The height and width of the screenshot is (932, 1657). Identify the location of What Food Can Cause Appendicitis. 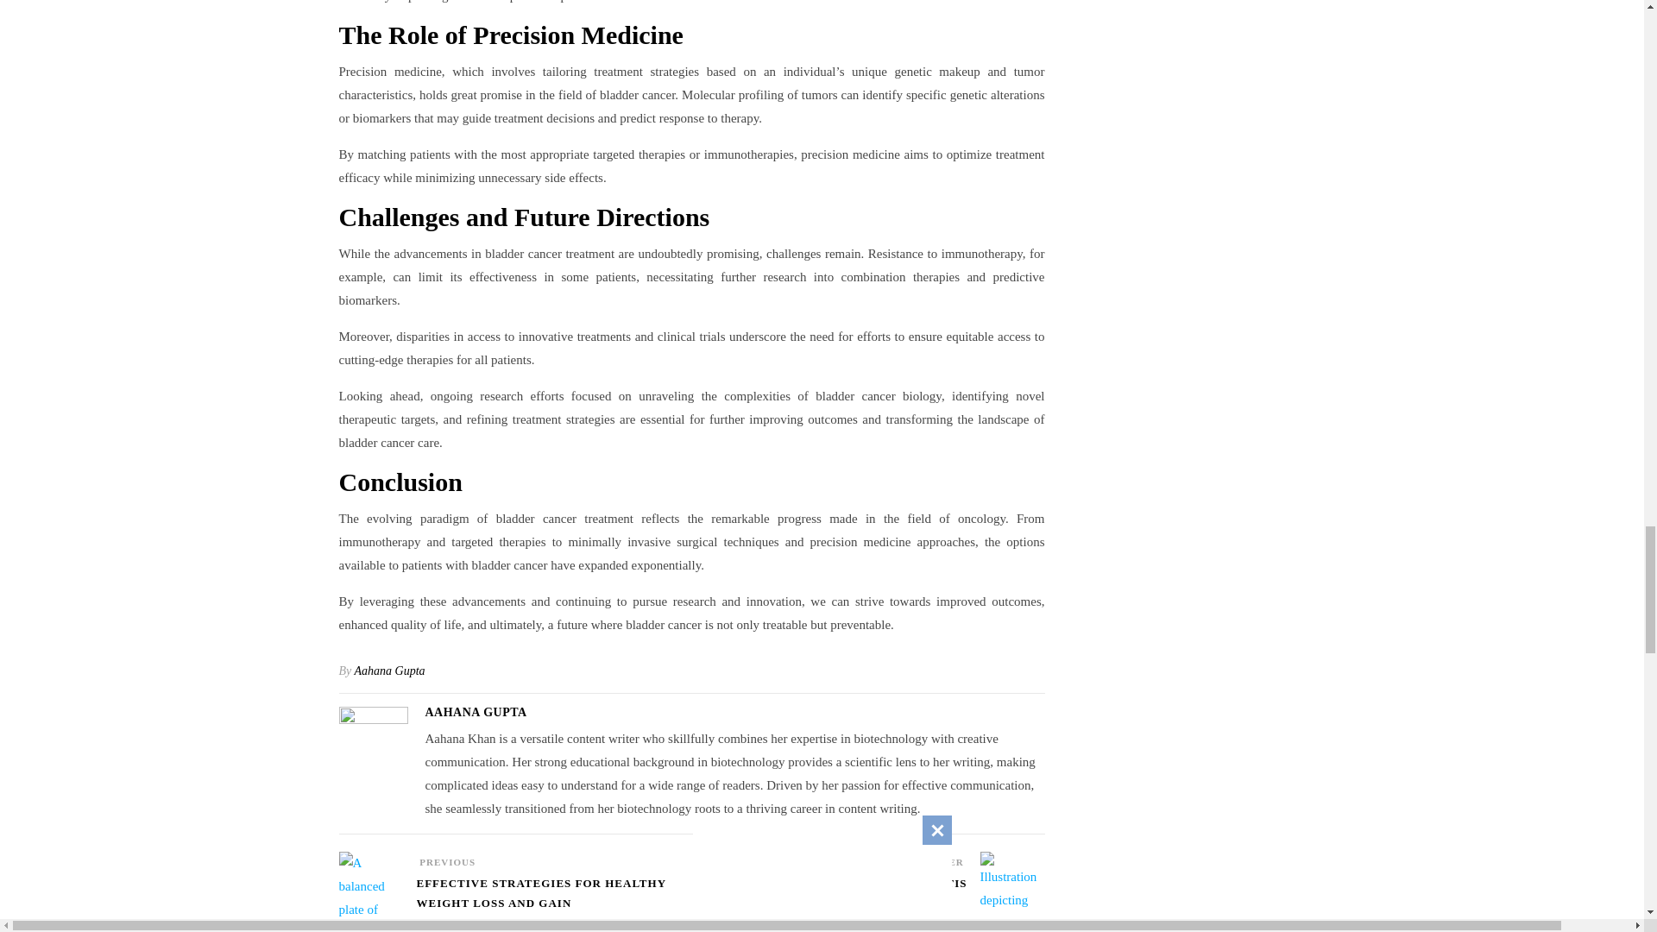
(830, 891).